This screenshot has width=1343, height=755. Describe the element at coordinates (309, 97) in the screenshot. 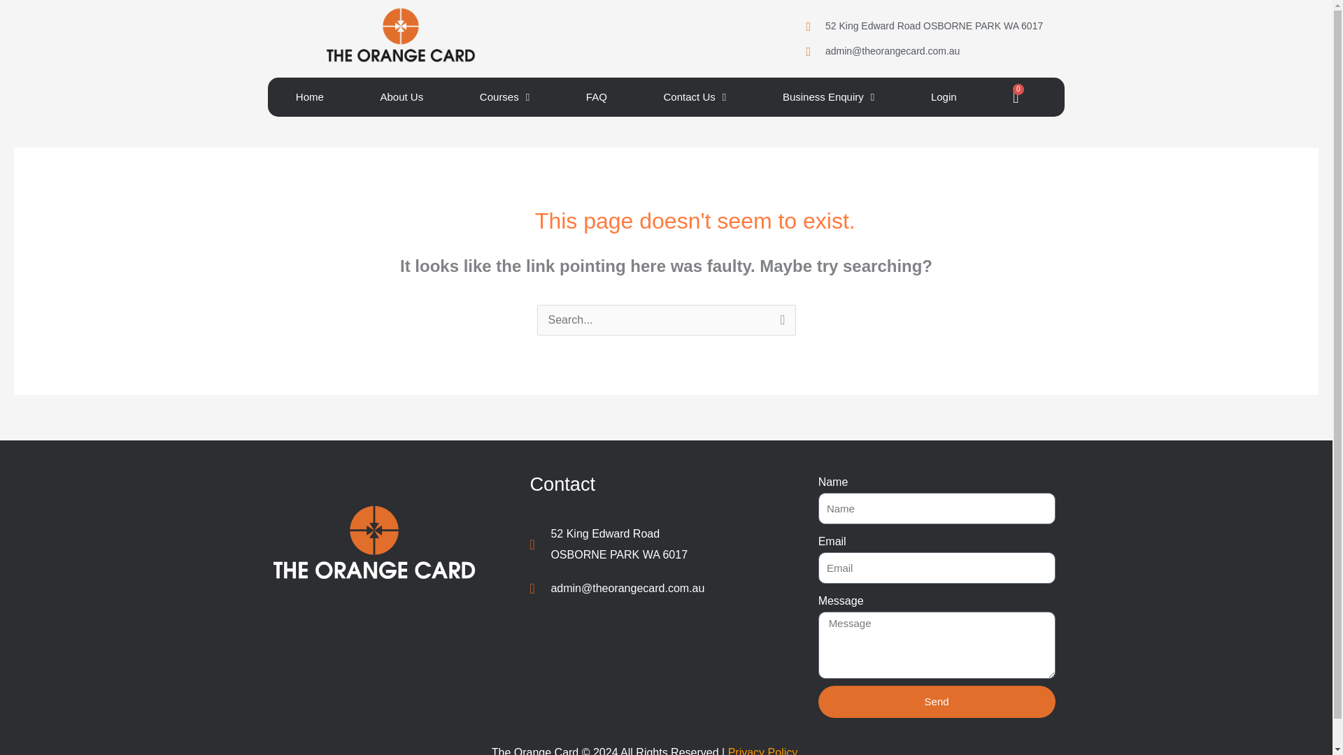

I see `Login` at that location.